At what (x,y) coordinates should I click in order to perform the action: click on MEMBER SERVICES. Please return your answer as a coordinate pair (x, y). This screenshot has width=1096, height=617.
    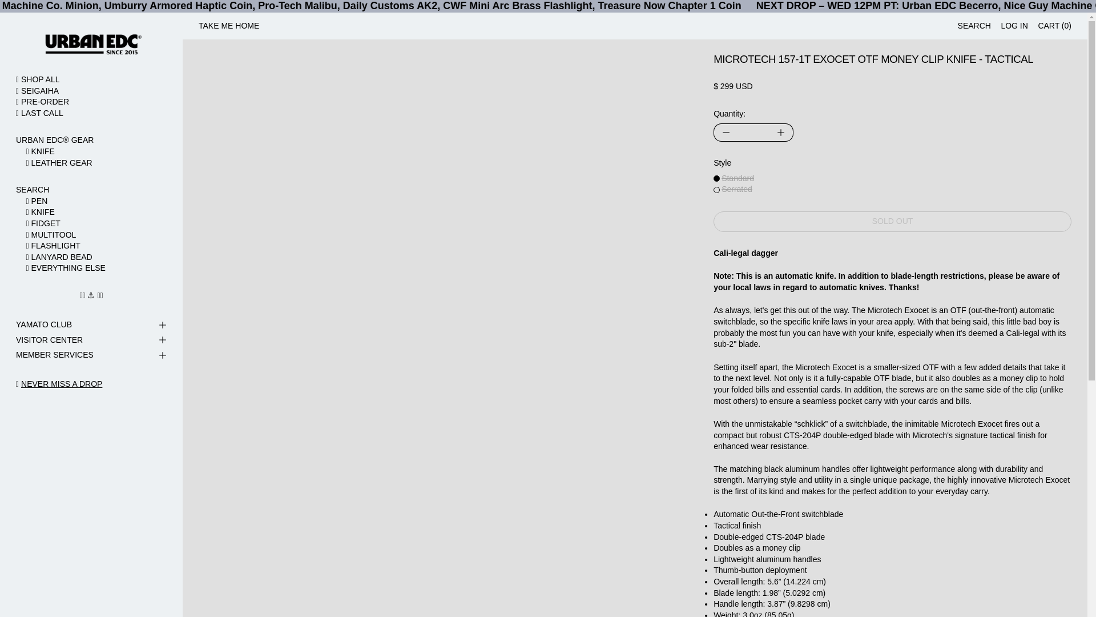
    Looking at the image, I should click on (91, 355).